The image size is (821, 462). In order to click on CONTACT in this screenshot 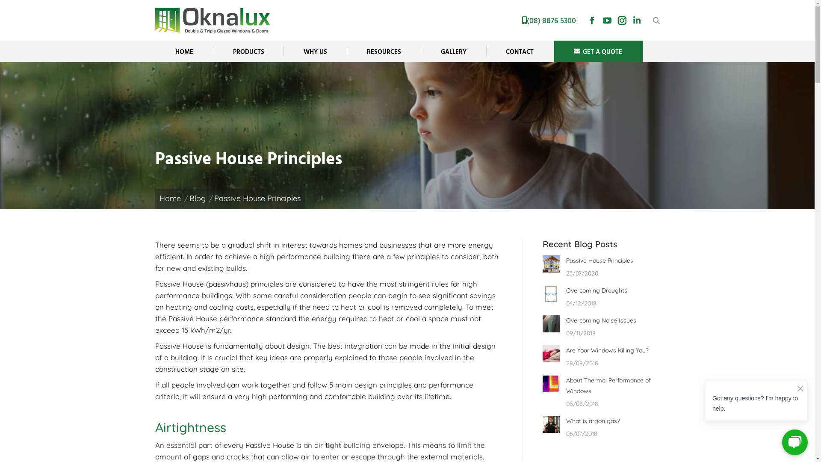, I will do `click(520, 51)`.